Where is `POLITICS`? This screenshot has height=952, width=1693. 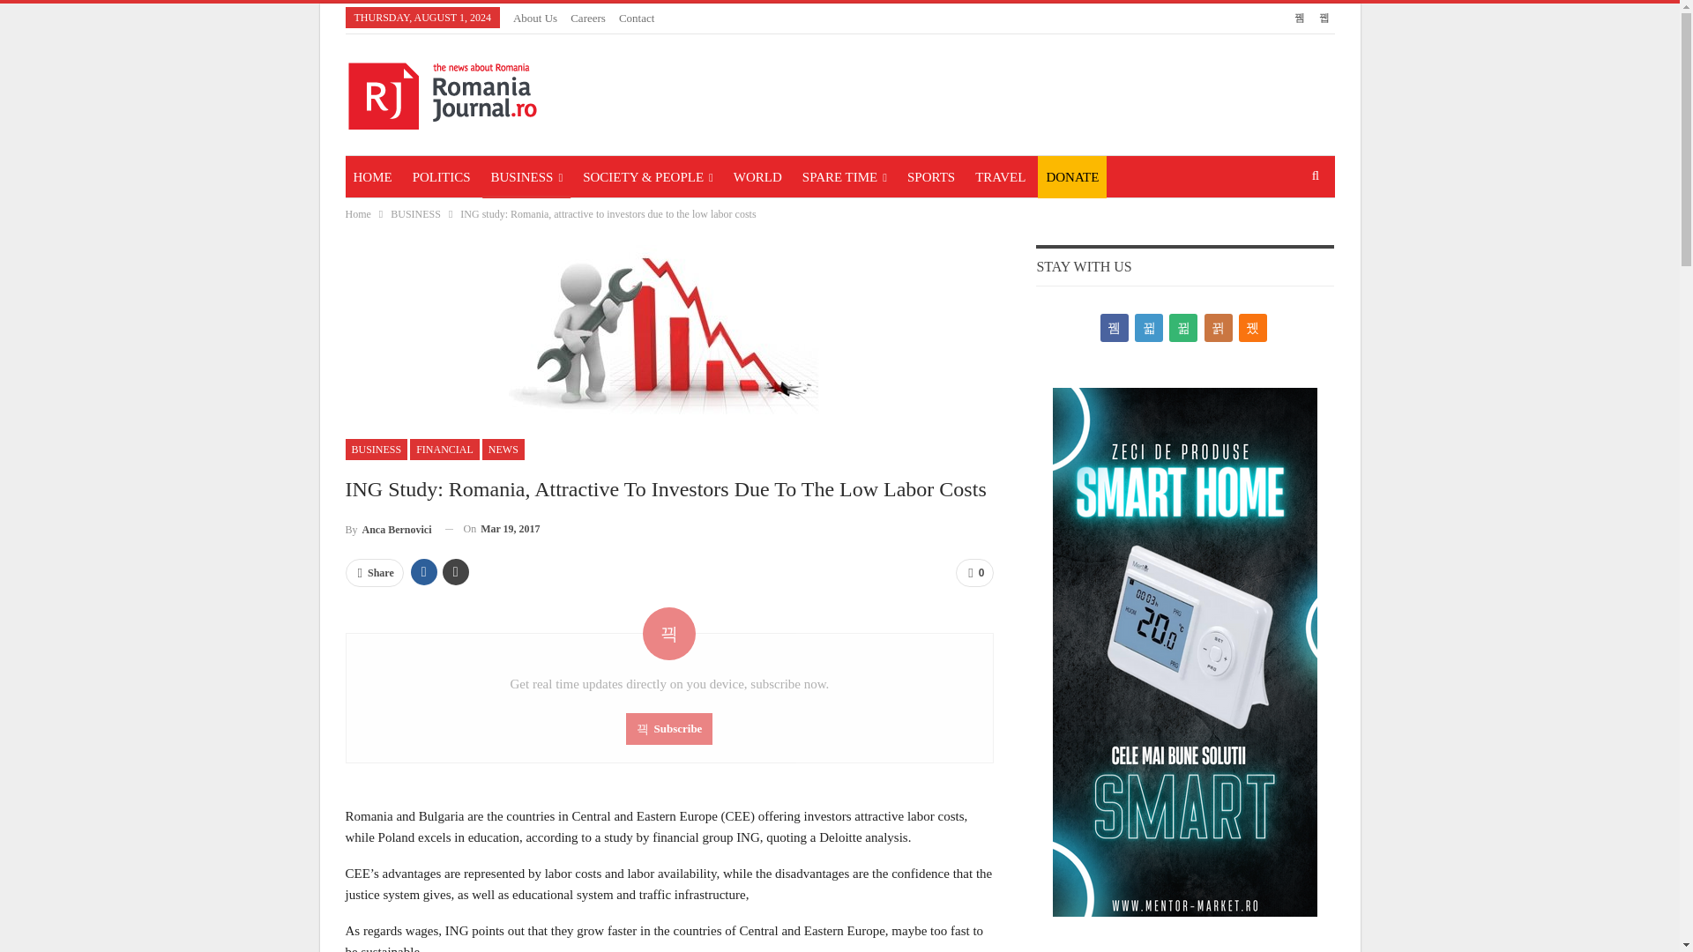 POLITICS is located at coordinates (441, 176).